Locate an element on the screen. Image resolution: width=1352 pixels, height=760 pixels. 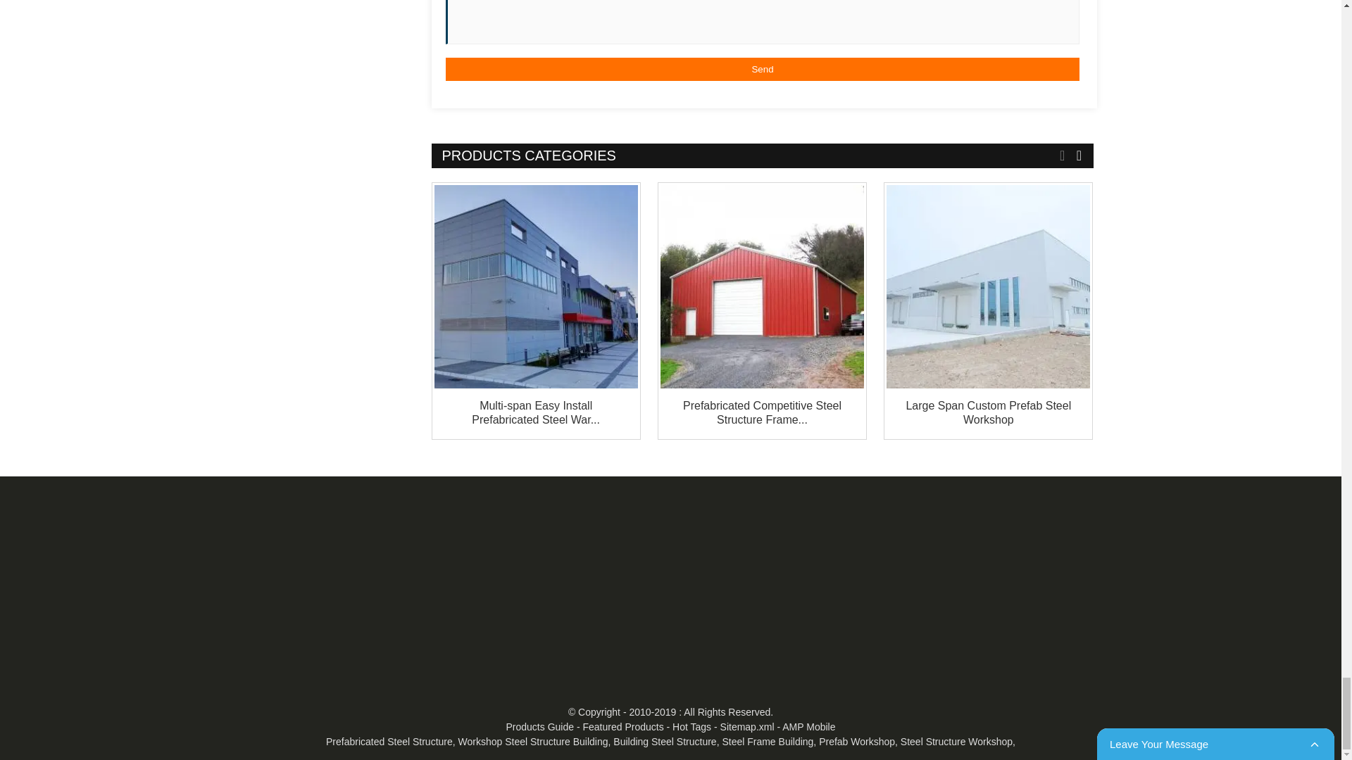
Large Span Custom Prefab Steel Workshop is located at coordinates (988, 286).